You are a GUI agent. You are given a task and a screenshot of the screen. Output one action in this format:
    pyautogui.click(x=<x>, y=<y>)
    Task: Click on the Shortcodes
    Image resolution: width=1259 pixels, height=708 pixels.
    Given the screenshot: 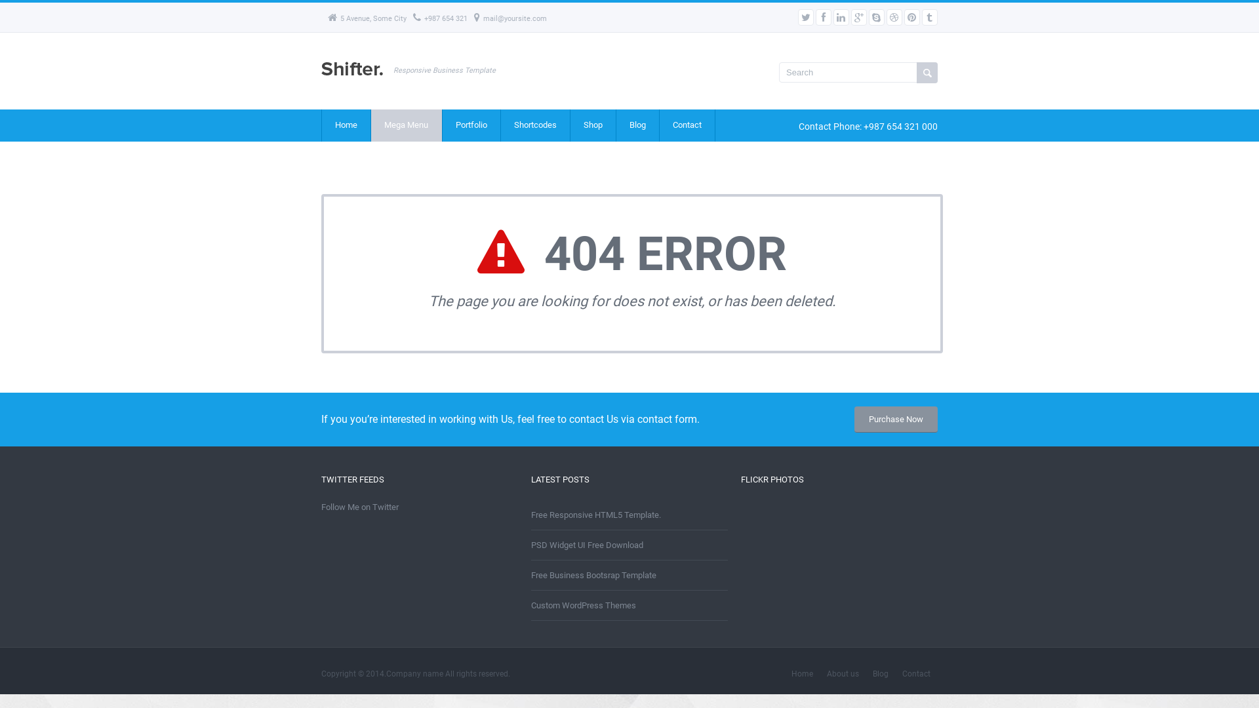 What is the action you would take?
    pyautogui.click(x=535, y=126)
    